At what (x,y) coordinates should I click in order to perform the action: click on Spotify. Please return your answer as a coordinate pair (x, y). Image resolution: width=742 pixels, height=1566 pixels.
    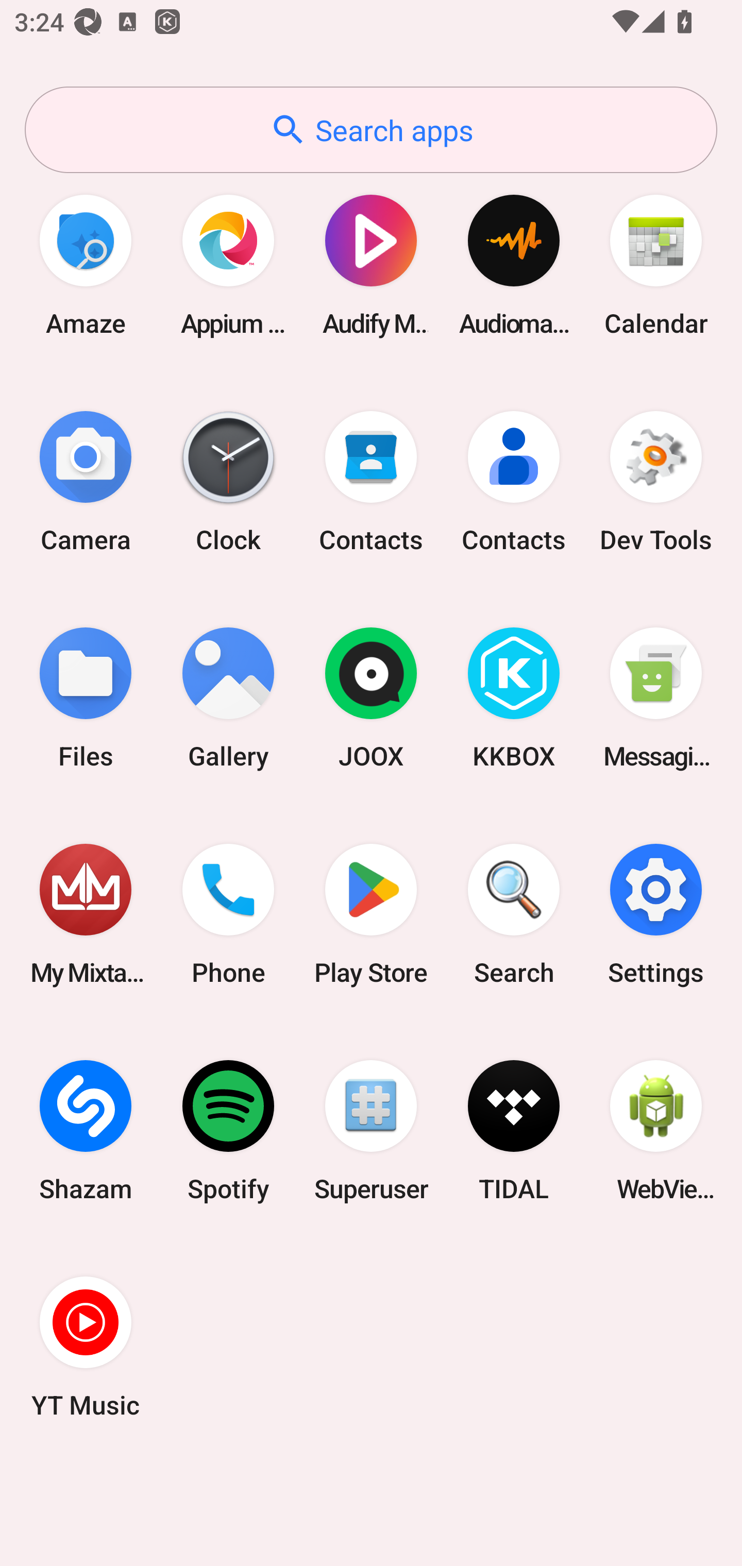
    Looking at the image, I should click on (228, 1130).